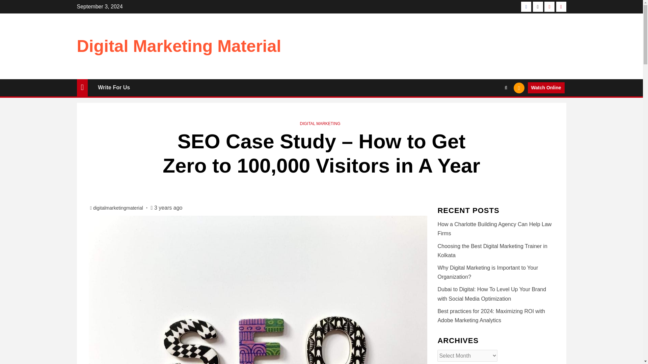 This screenshot has width=648, height=364. I want to click on Youtube, so click(549, 7).